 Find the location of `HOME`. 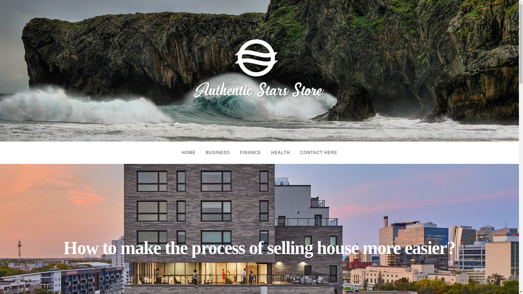

HOME is located at coordinates (188, 152).